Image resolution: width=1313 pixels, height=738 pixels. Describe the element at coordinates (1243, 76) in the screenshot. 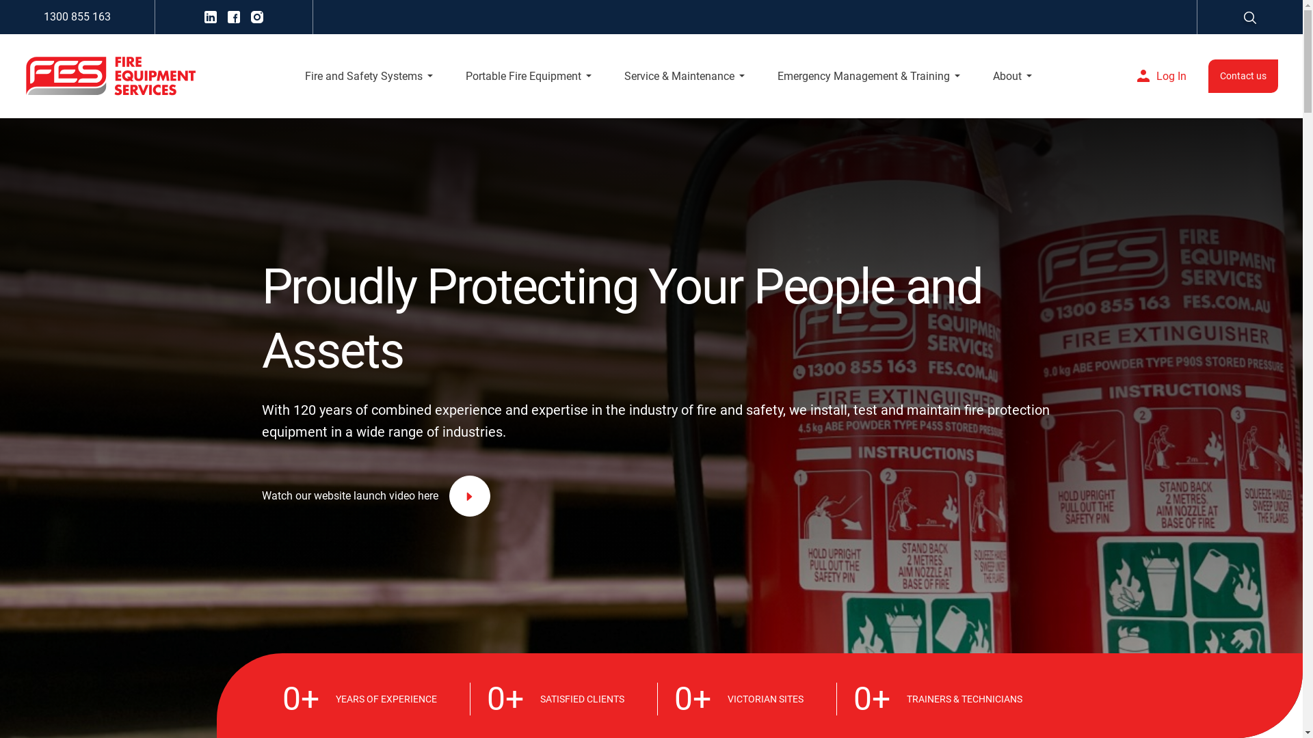

I see `Contact us` at that location.